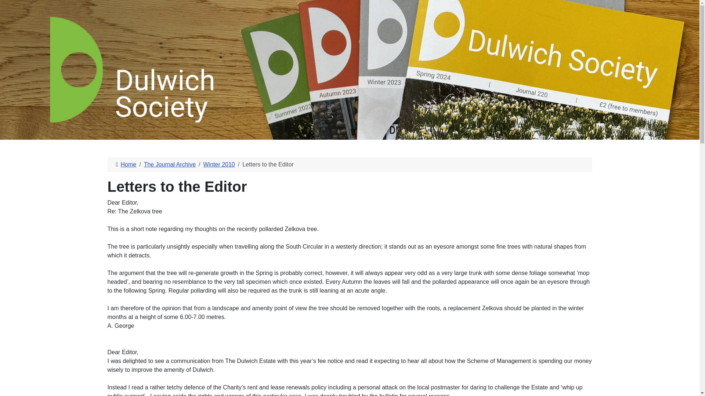  Describe the element at coordinates (170, 164) in the screenshot. I see `The Journal Archive` at that location.